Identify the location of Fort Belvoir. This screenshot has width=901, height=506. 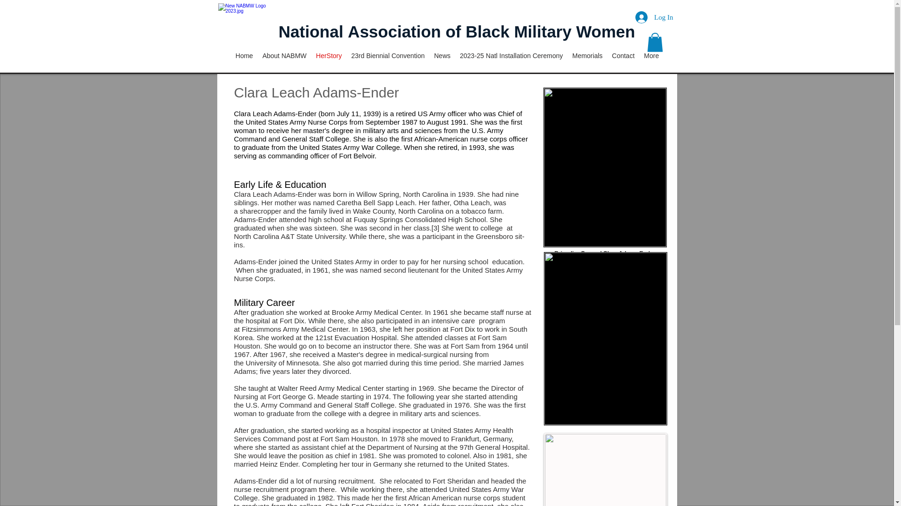
(357, 156).